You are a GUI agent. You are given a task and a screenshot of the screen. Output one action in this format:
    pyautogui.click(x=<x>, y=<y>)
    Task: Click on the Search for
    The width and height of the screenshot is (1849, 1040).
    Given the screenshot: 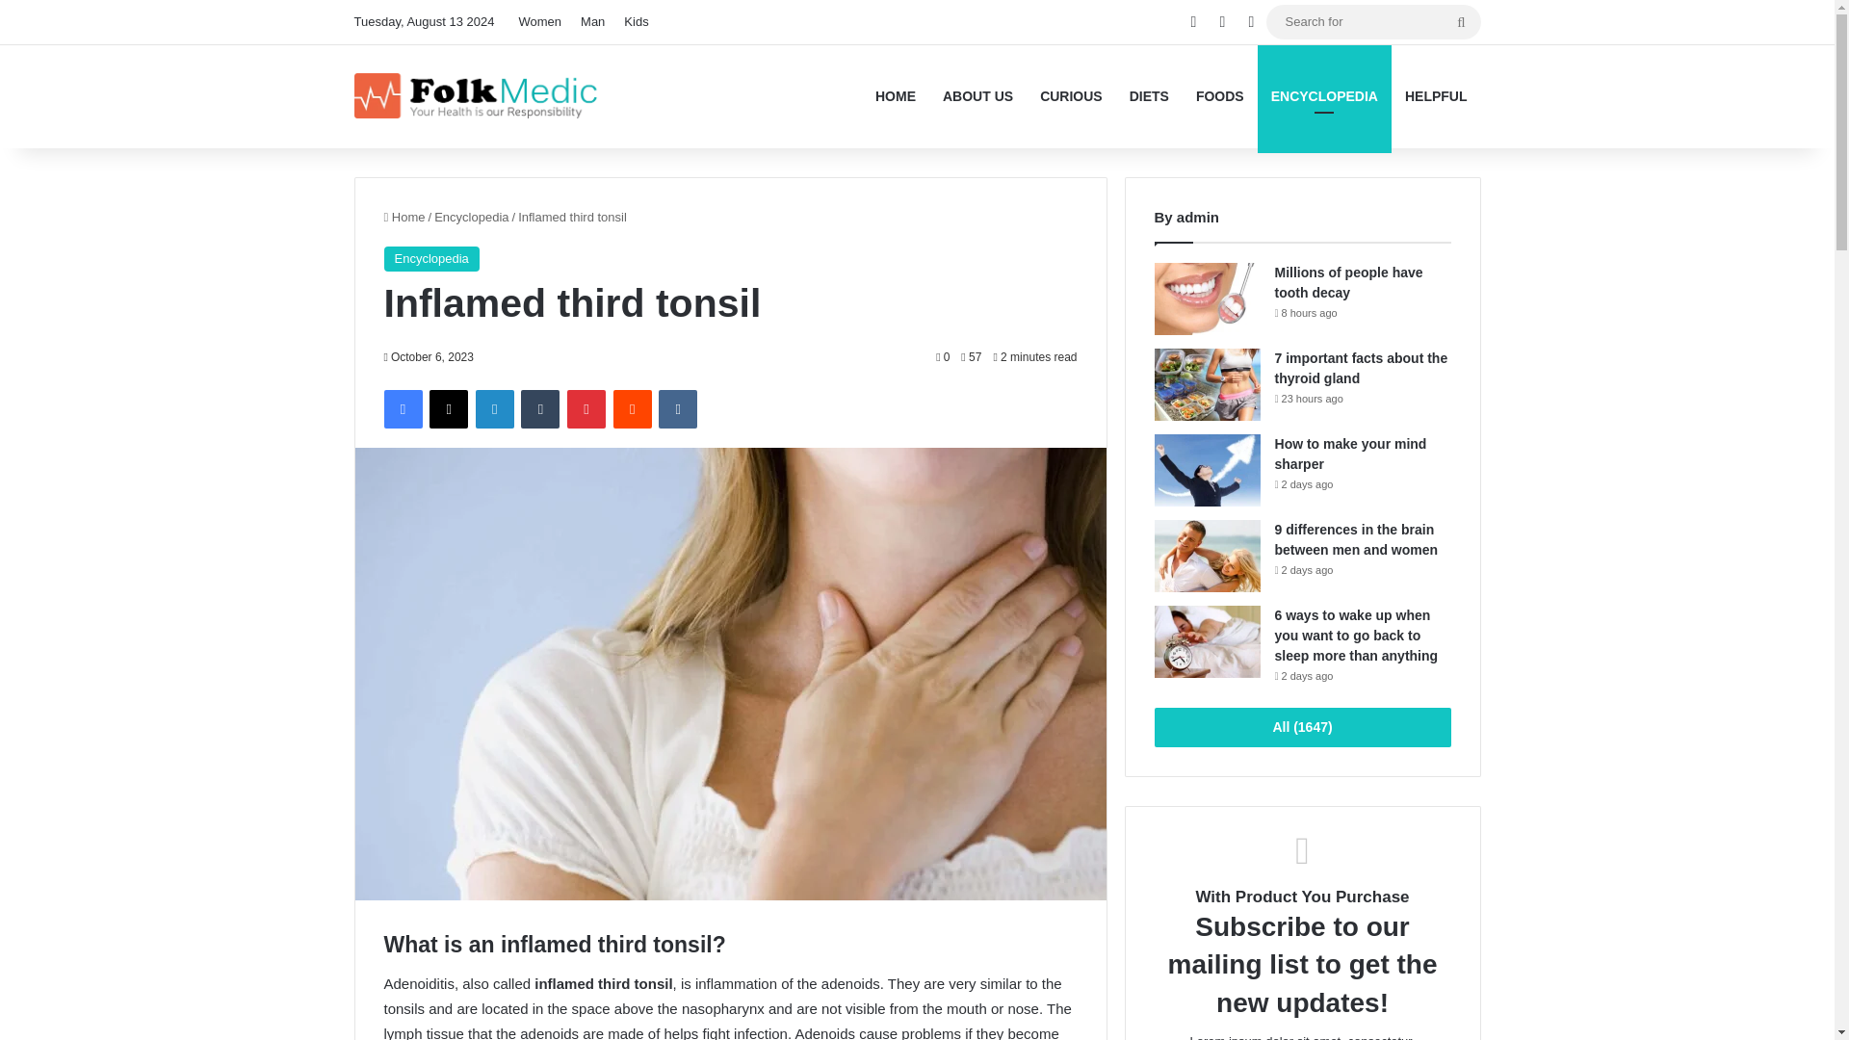 What is the action you would take?
    pyautogui.click(x=1461, y=22)
    